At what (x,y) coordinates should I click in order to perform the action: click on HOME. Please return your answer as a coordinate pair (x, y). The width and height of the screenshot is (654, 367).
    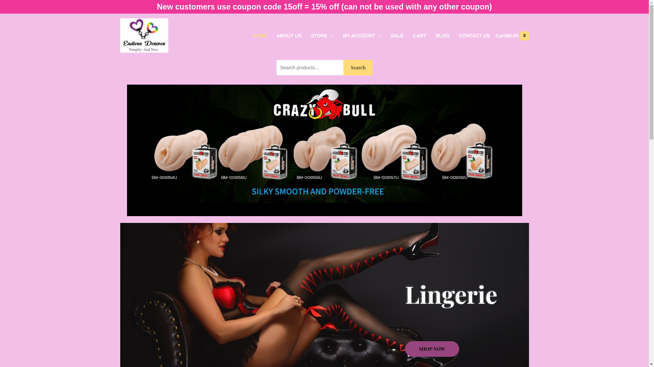
    Looking at the image, I should click on (260, 35).